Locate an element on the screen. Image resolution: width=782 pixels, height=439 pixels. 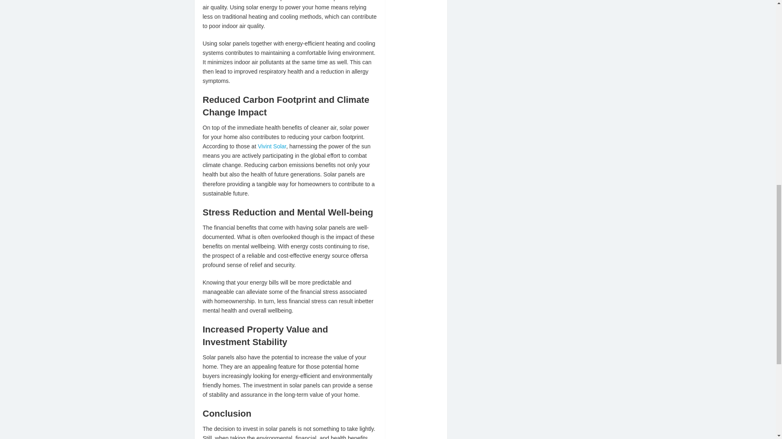
Vivint Solar is located at coordinates (272, 146).